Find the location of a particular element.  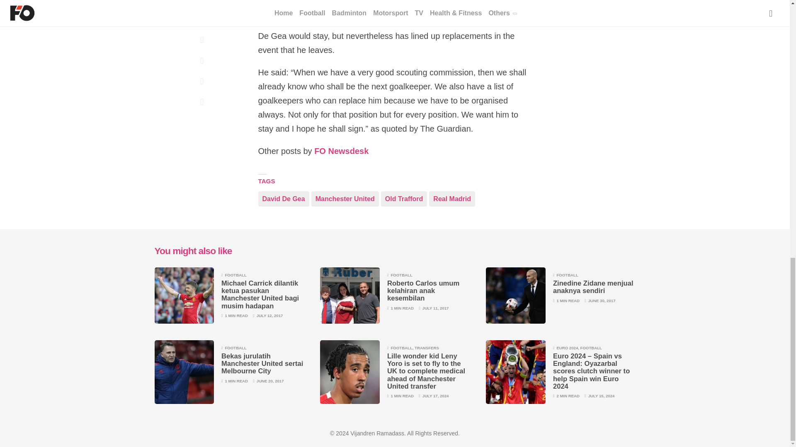

Manchester United is located at coordinates (345, 198).